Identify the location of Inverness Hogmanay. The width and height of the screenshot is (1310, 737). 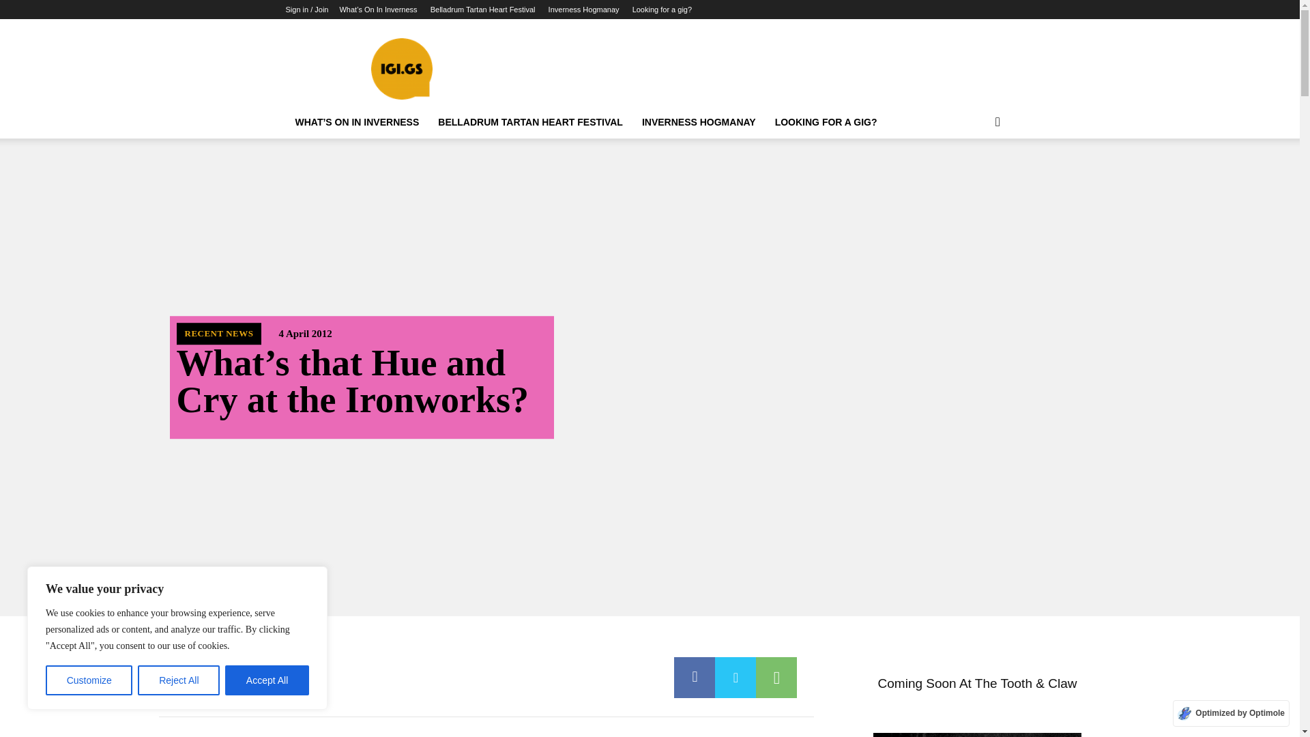
(584, 10).